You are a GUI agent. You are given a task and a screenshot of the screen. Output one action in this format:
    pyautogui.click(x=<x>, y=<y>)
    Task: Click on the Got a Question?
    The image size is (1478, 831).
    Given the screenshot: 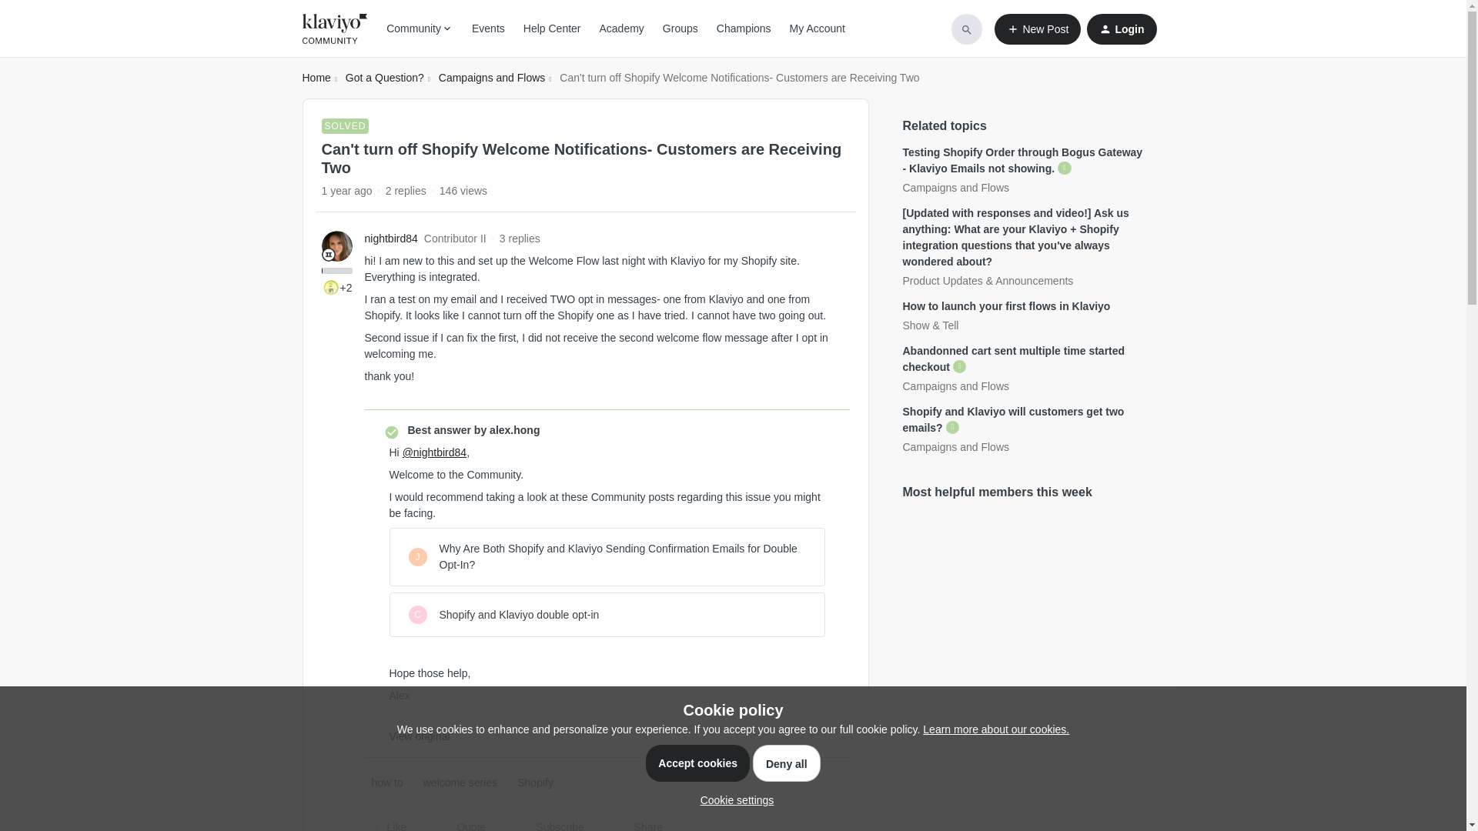 What is the action you would take?
    pyautogui.click(x=385, y=78)
    